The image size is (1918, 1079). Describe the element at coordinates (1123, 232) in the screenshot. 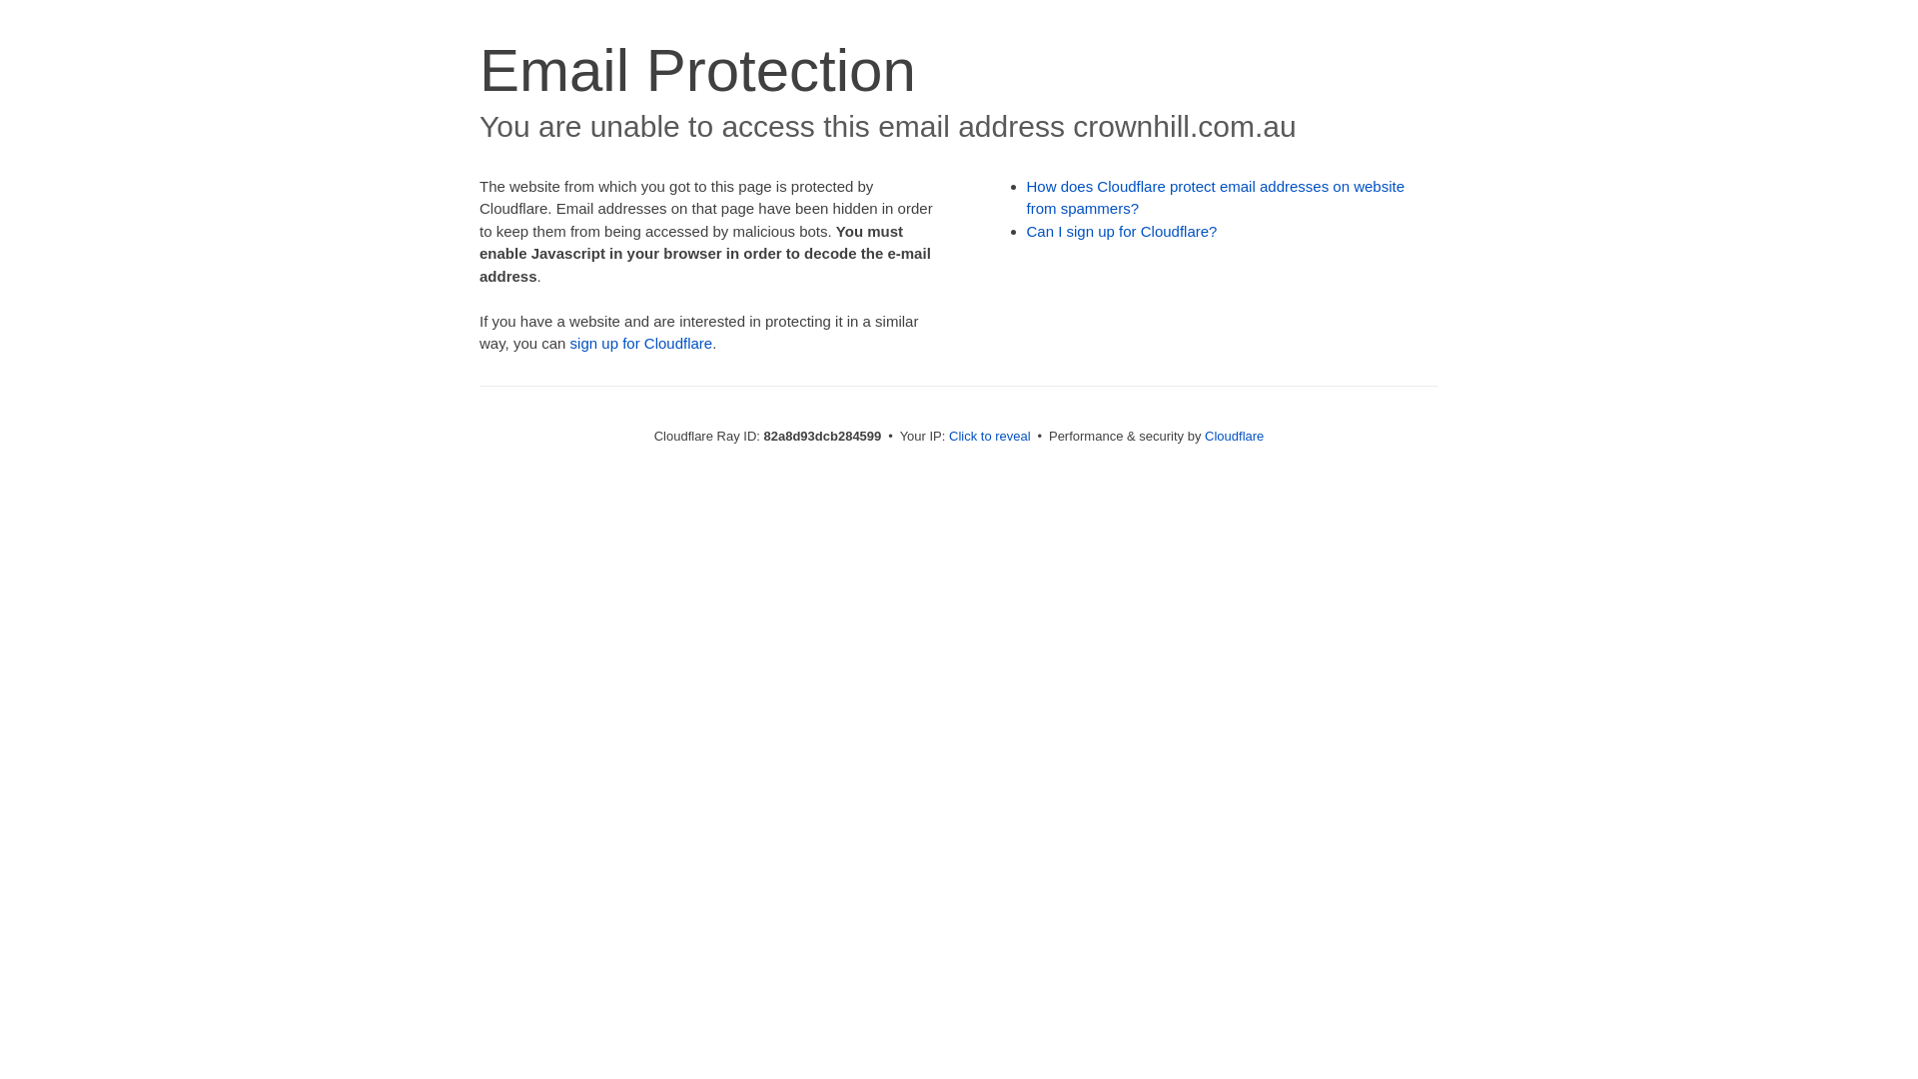

I see `Can I sign up for Cloudflare?` at that location.